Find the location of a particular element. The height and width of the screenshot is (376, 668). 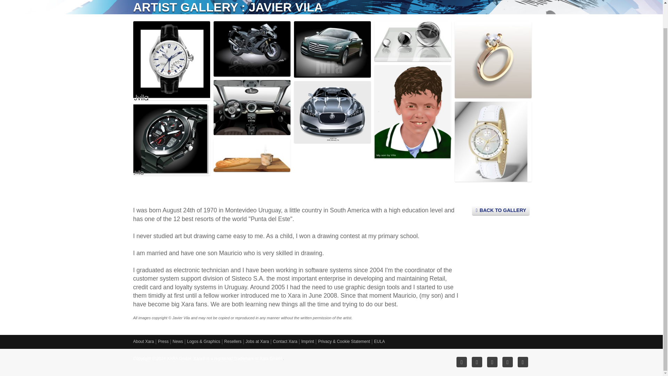

Facebook is located at coordinates (492, 362).